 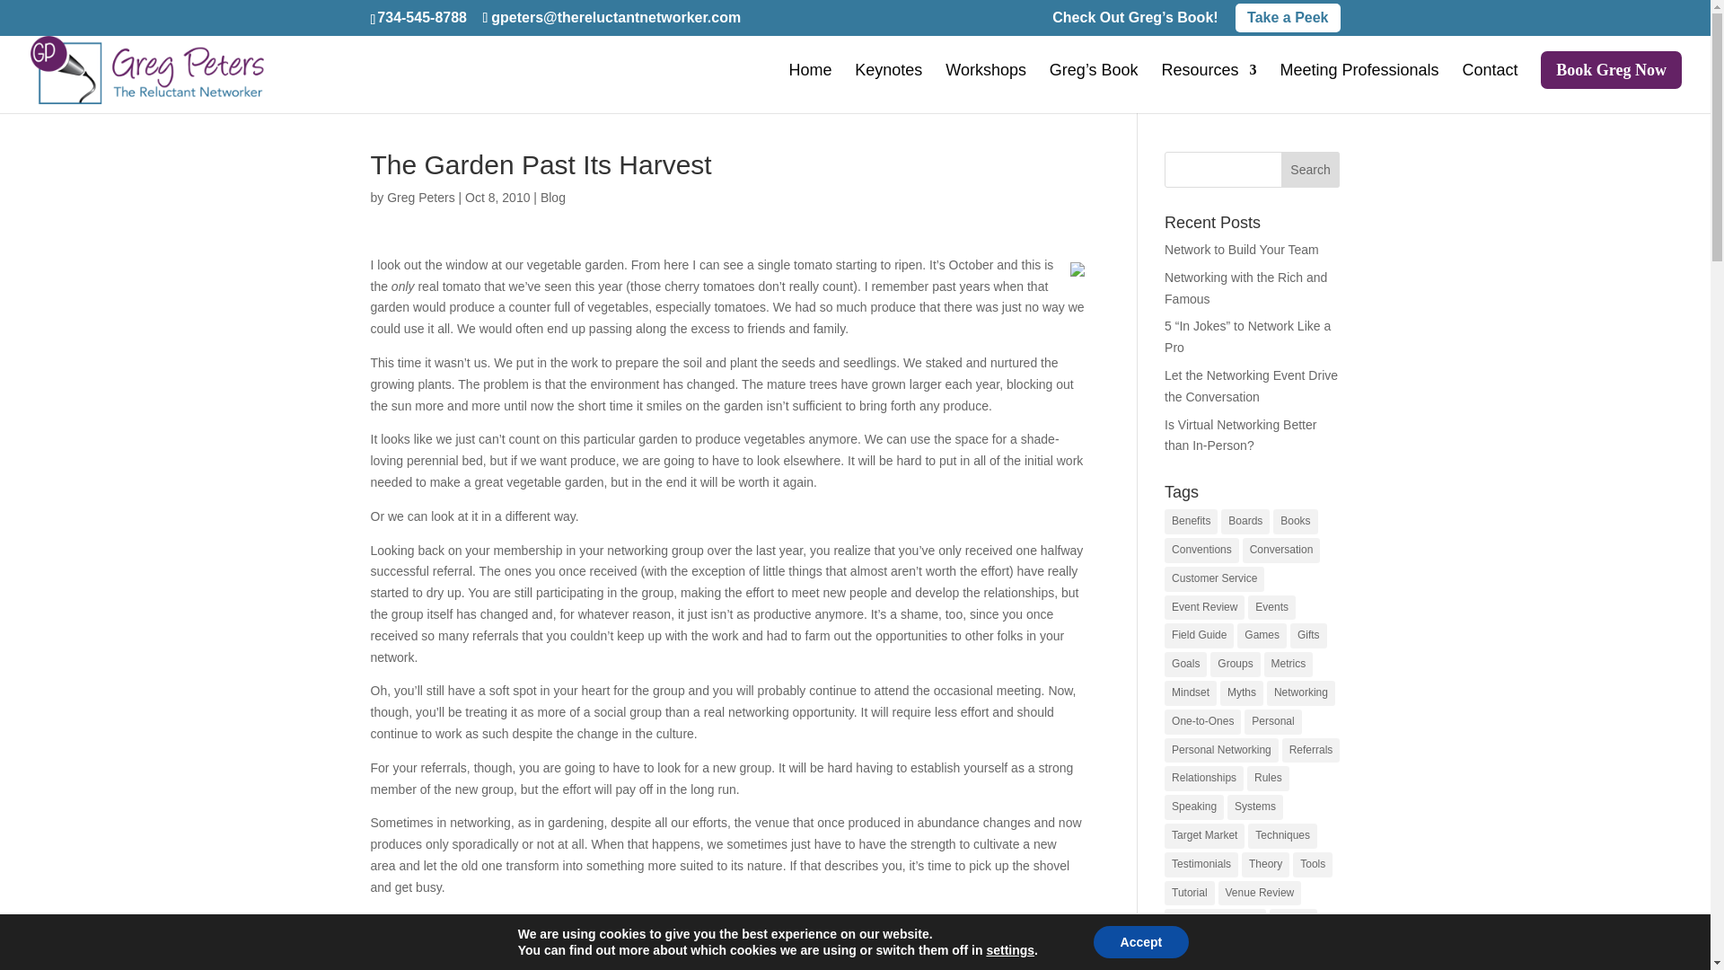 I want to click on Resources, so click(x=1209, y=88).